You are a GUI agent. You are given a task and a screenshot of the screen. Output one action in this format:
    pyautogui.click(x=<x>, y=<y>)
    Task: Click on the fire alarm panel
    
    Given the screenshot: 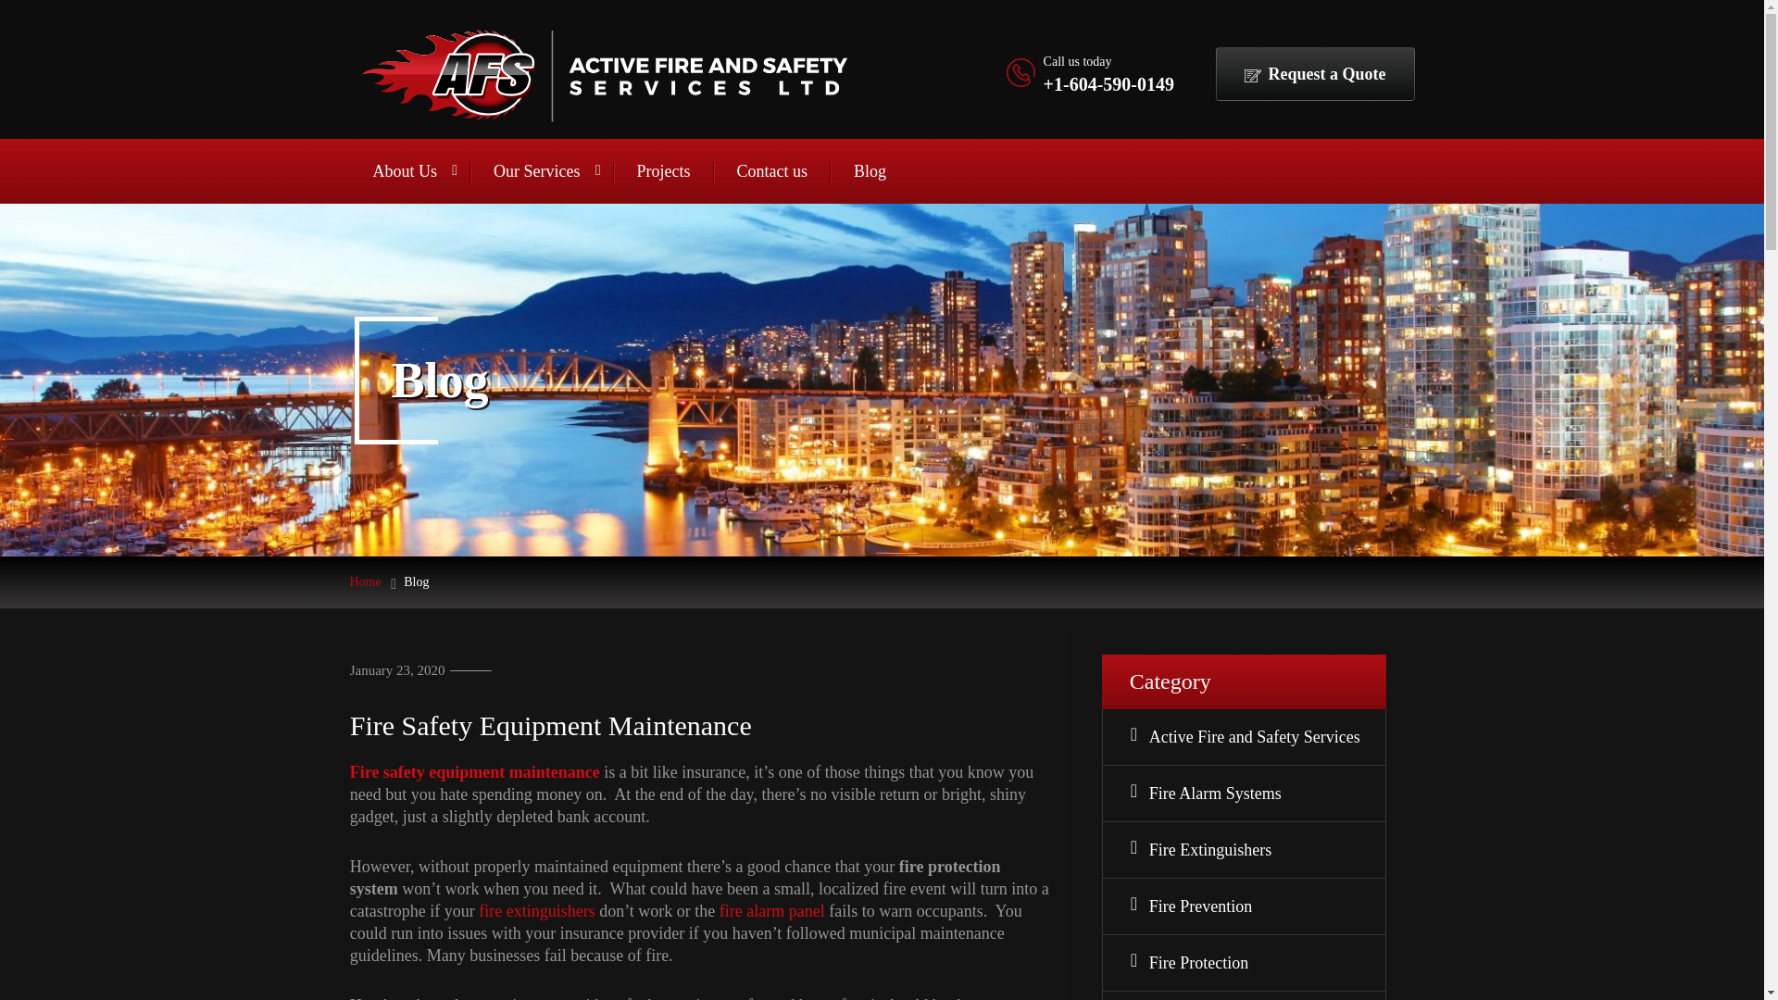 What is the action you would take?
    pyautogui.click(x=772, y=911)
    